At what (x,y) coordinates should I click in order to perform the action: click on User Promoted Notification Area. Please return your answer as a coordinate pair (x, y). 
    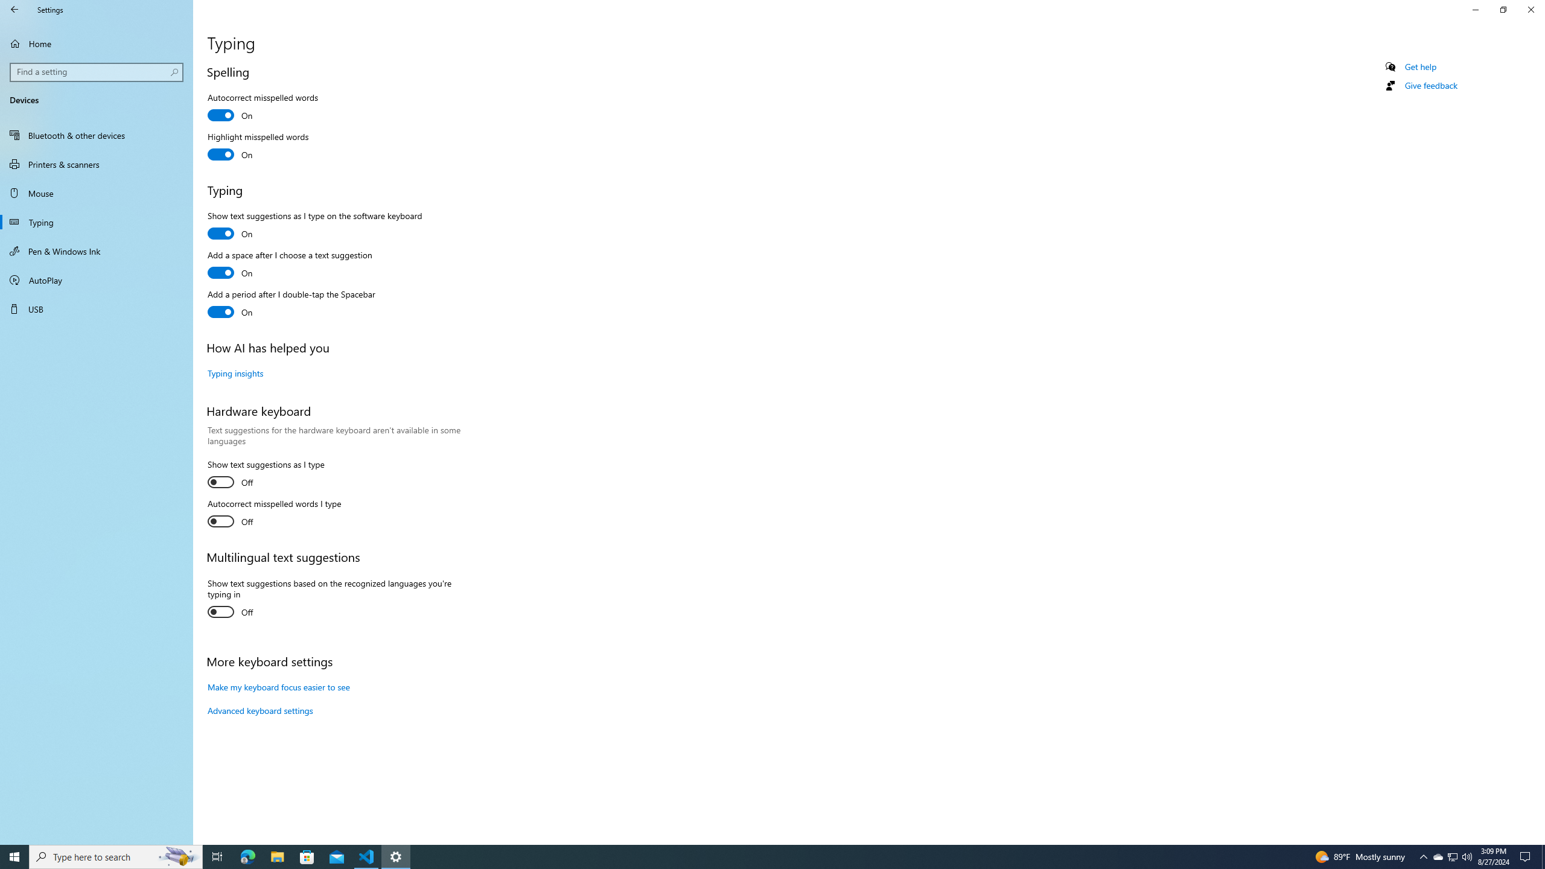
    Looking at the image, I should click on (1452, 857).